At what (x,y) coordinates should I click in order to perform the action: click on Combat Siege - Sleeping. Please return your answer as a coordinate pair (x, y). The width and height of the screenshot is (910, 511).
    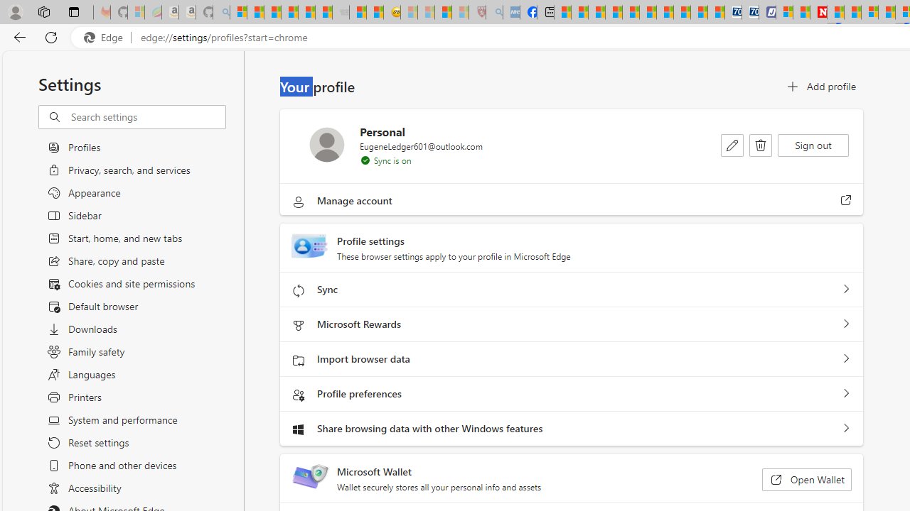
    Looking at the image, I should click on (341, 13).